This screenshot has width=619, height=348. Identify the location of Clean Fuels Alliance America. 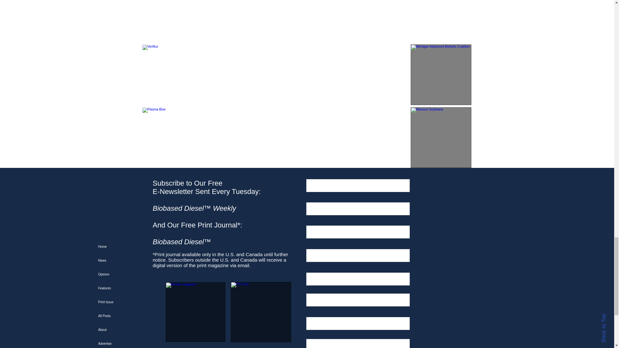
(441, 21).